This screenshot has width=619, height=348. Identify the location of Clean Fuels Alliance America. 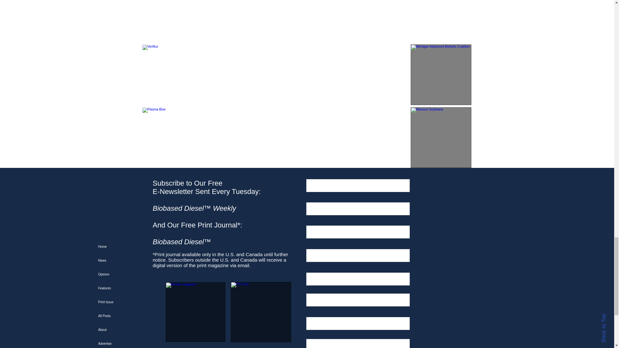
(441, 21).